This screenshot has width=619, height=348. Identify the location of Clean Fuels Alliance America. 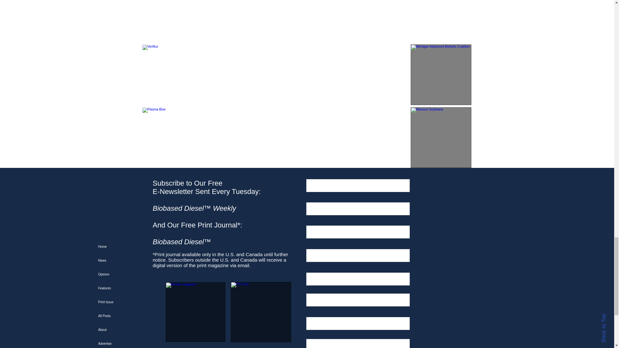
(441, 21).